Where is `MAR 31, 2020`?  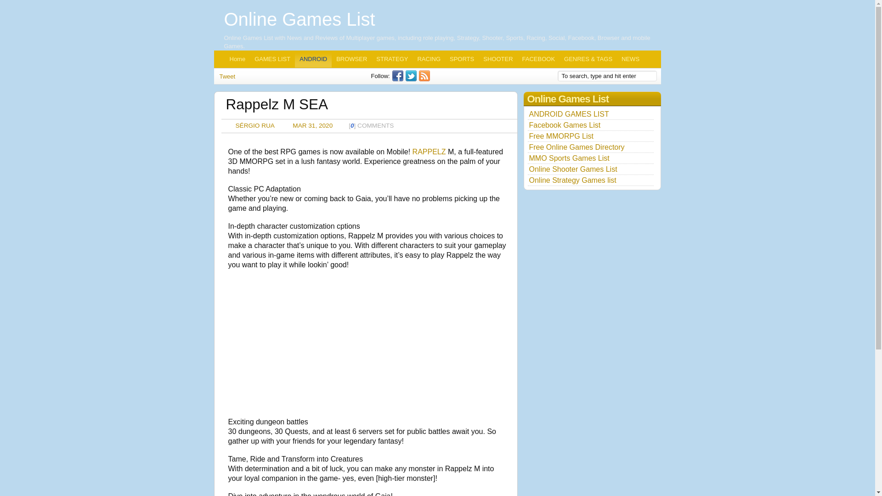
MAR 31, 2020 is located at coordinates (312, 125).